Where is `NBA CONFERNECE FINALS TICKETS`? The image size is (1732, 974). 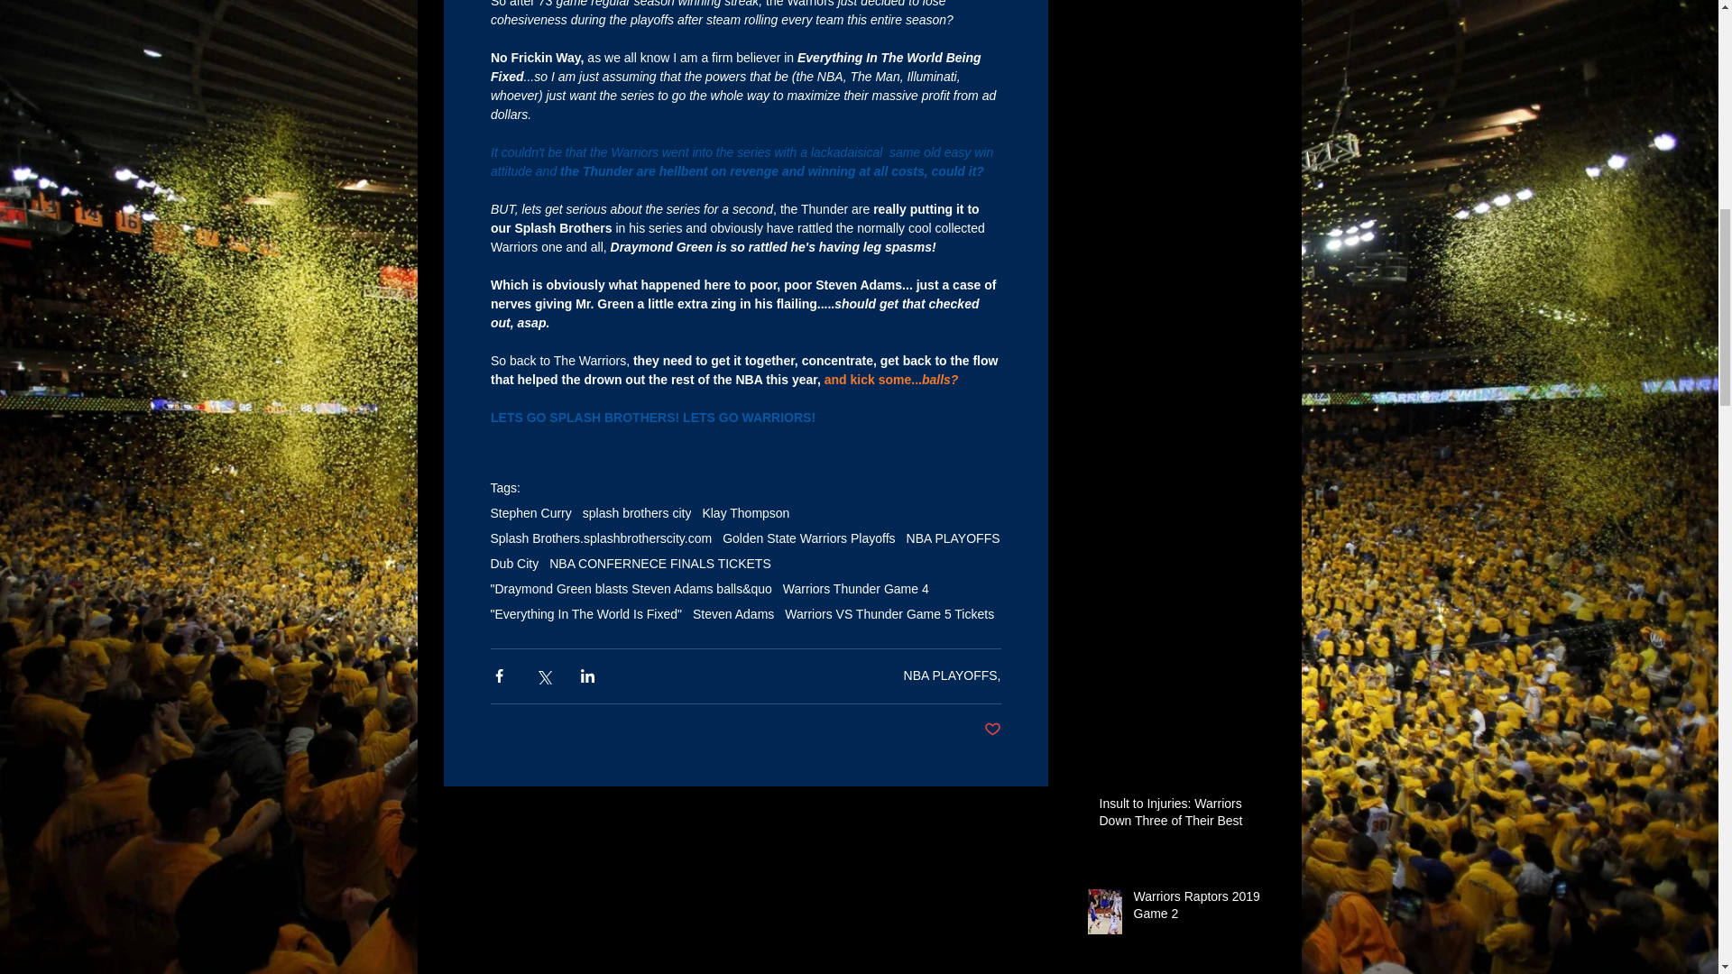 NBA CONFERNECE FINALS TICKETS is located at coordinates (659, 563).